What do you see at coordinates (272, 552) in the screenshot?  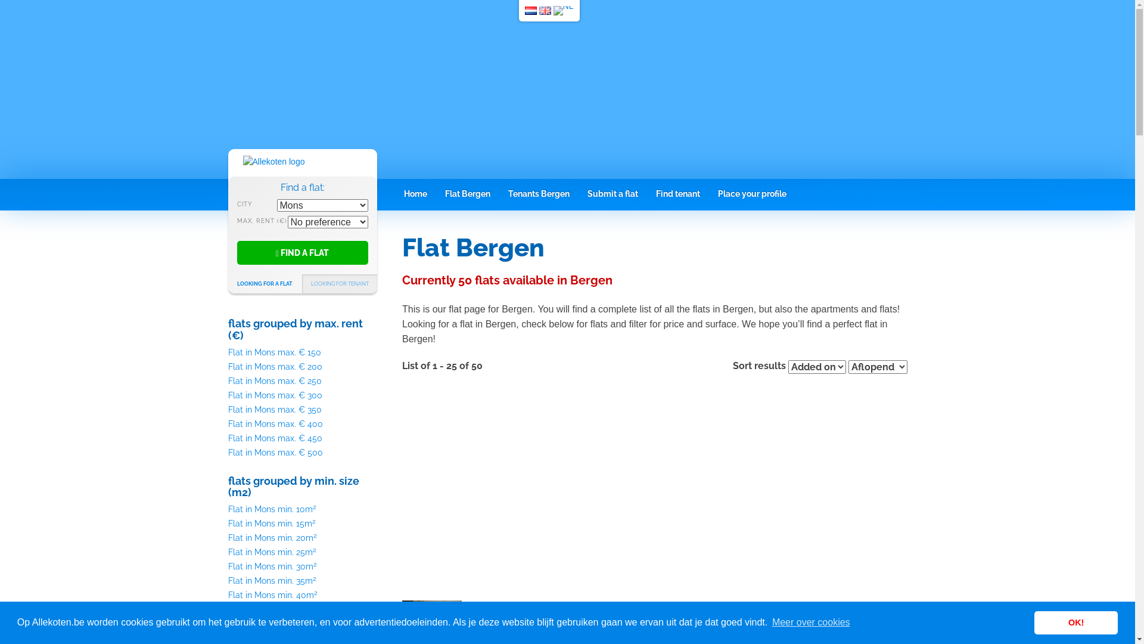 I see `Flat in Mons min. 25m2` at bounding box center [272, 552].